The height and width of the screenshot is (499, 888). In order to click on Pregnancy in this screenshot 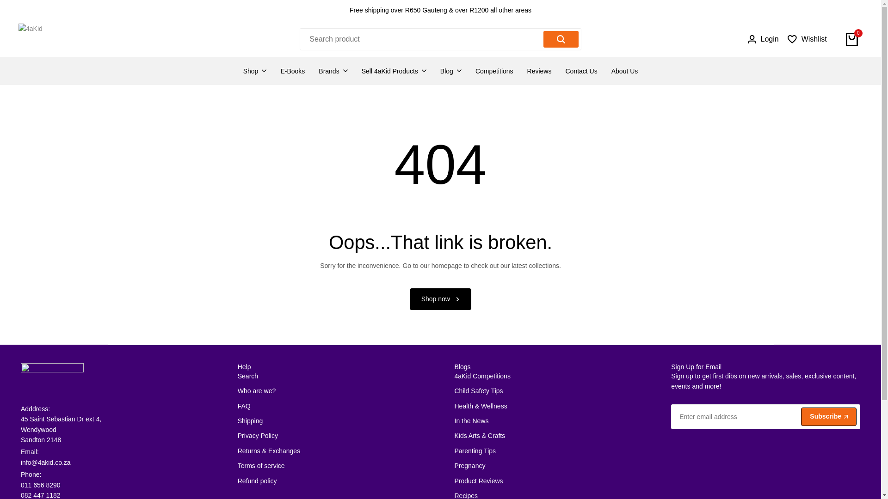, I will do `click(469, 466)`.